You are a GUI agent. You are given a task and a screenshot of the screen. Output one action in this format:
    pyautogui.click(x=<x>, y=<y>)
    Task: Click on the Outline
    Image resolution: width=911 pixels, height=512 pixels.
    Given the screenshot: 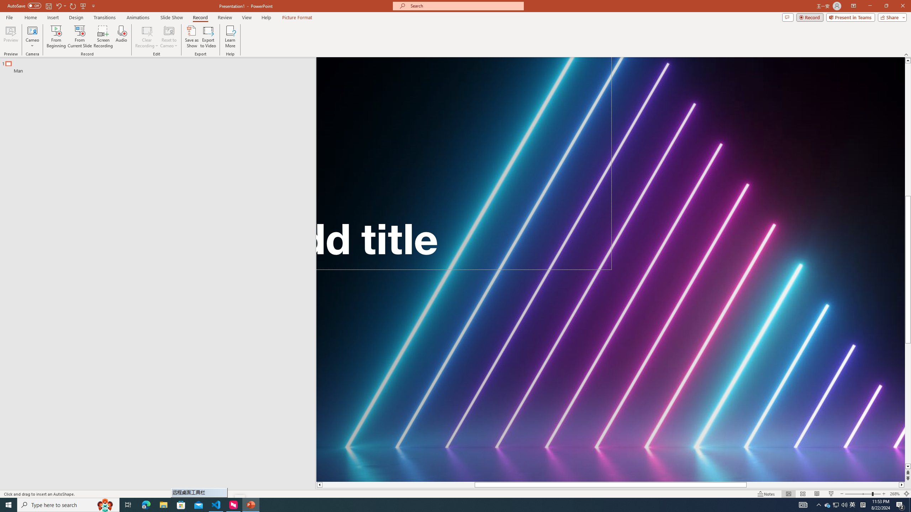 What is the action you would take?
    pyautogui.click(x=161, y=65)
    